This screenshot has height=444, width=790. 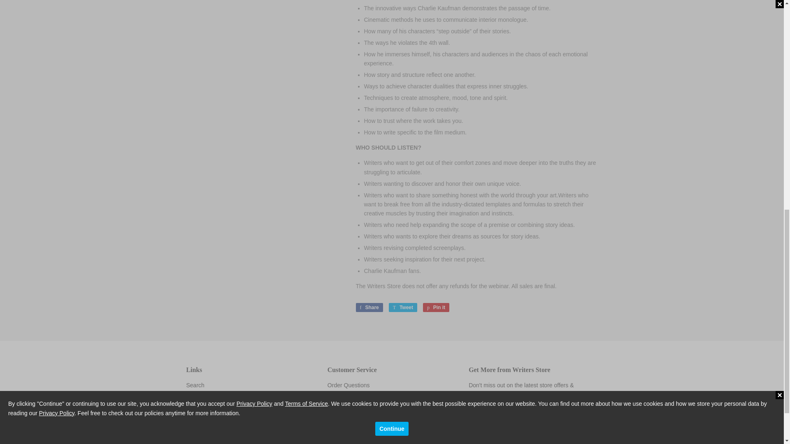 What do you see at coordinates (357, 394) in the screenshot?
I see `Subscription Questions` at bounding box center [357, 394].